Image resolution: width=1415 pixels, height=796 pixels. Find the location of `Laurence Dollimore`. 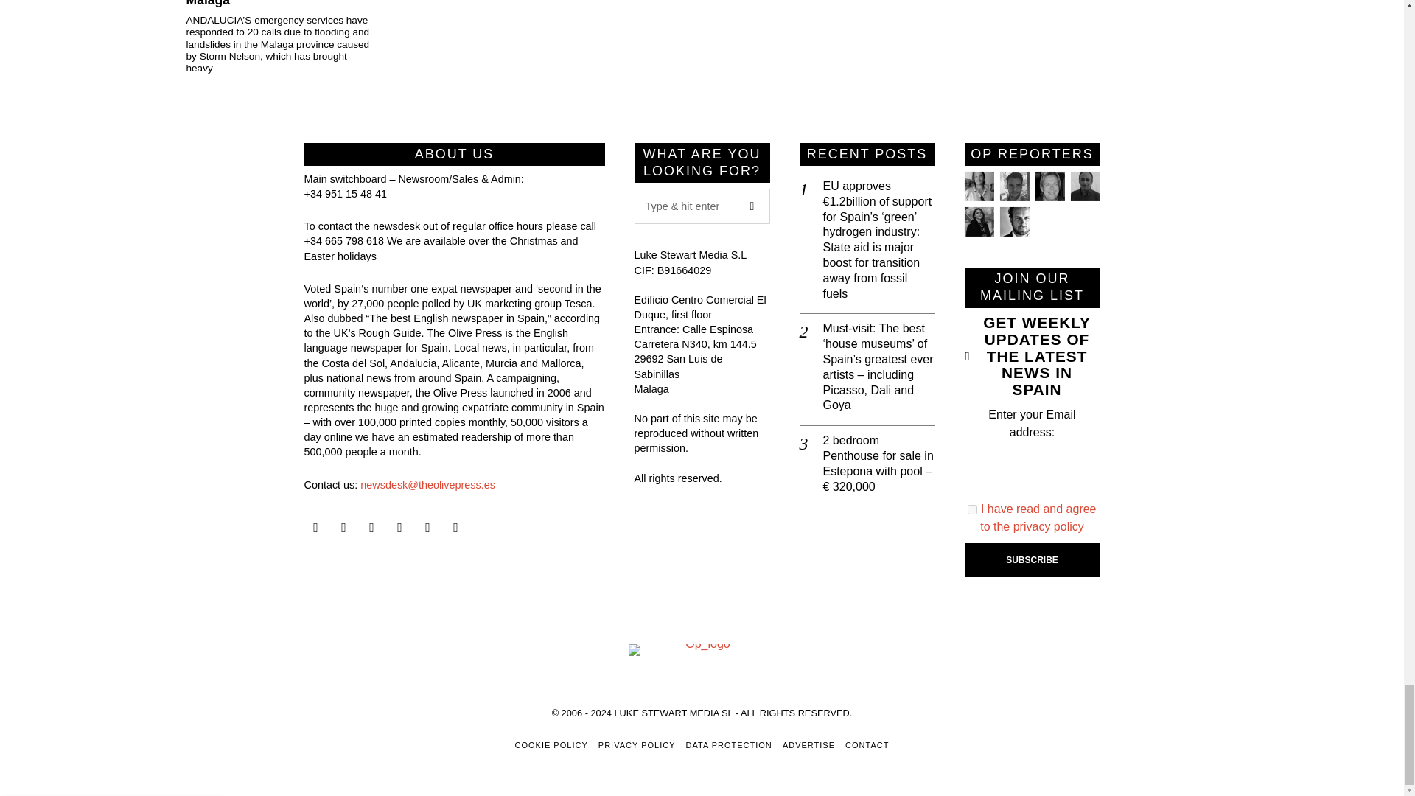

Laurence Dollimore is located at coordinates (1013, 186).